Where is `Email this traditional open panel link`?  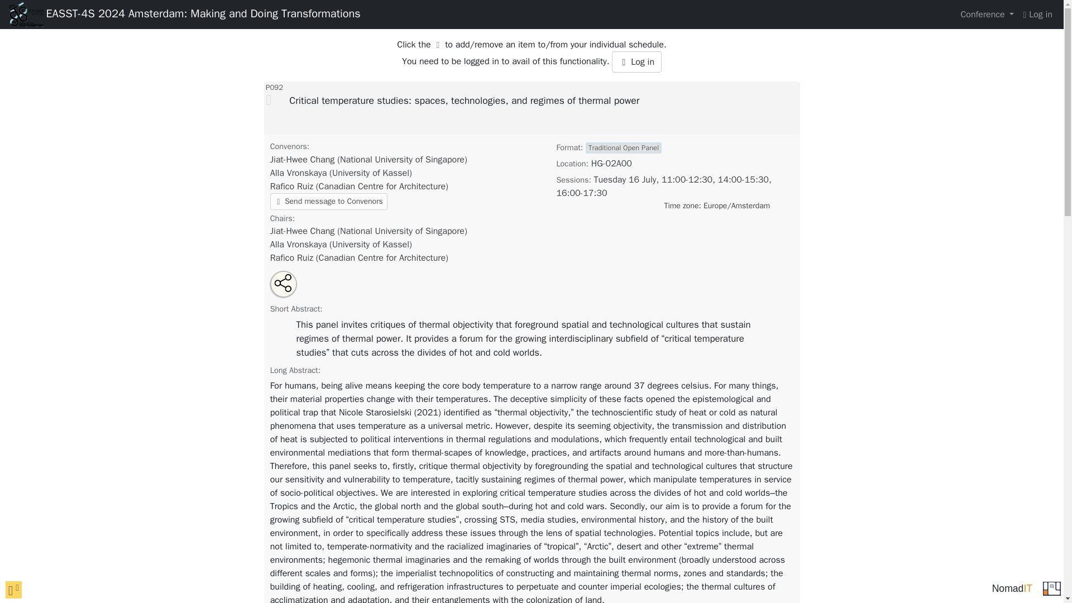
Email this traditional open panel link is located at coordinates (291, 289).